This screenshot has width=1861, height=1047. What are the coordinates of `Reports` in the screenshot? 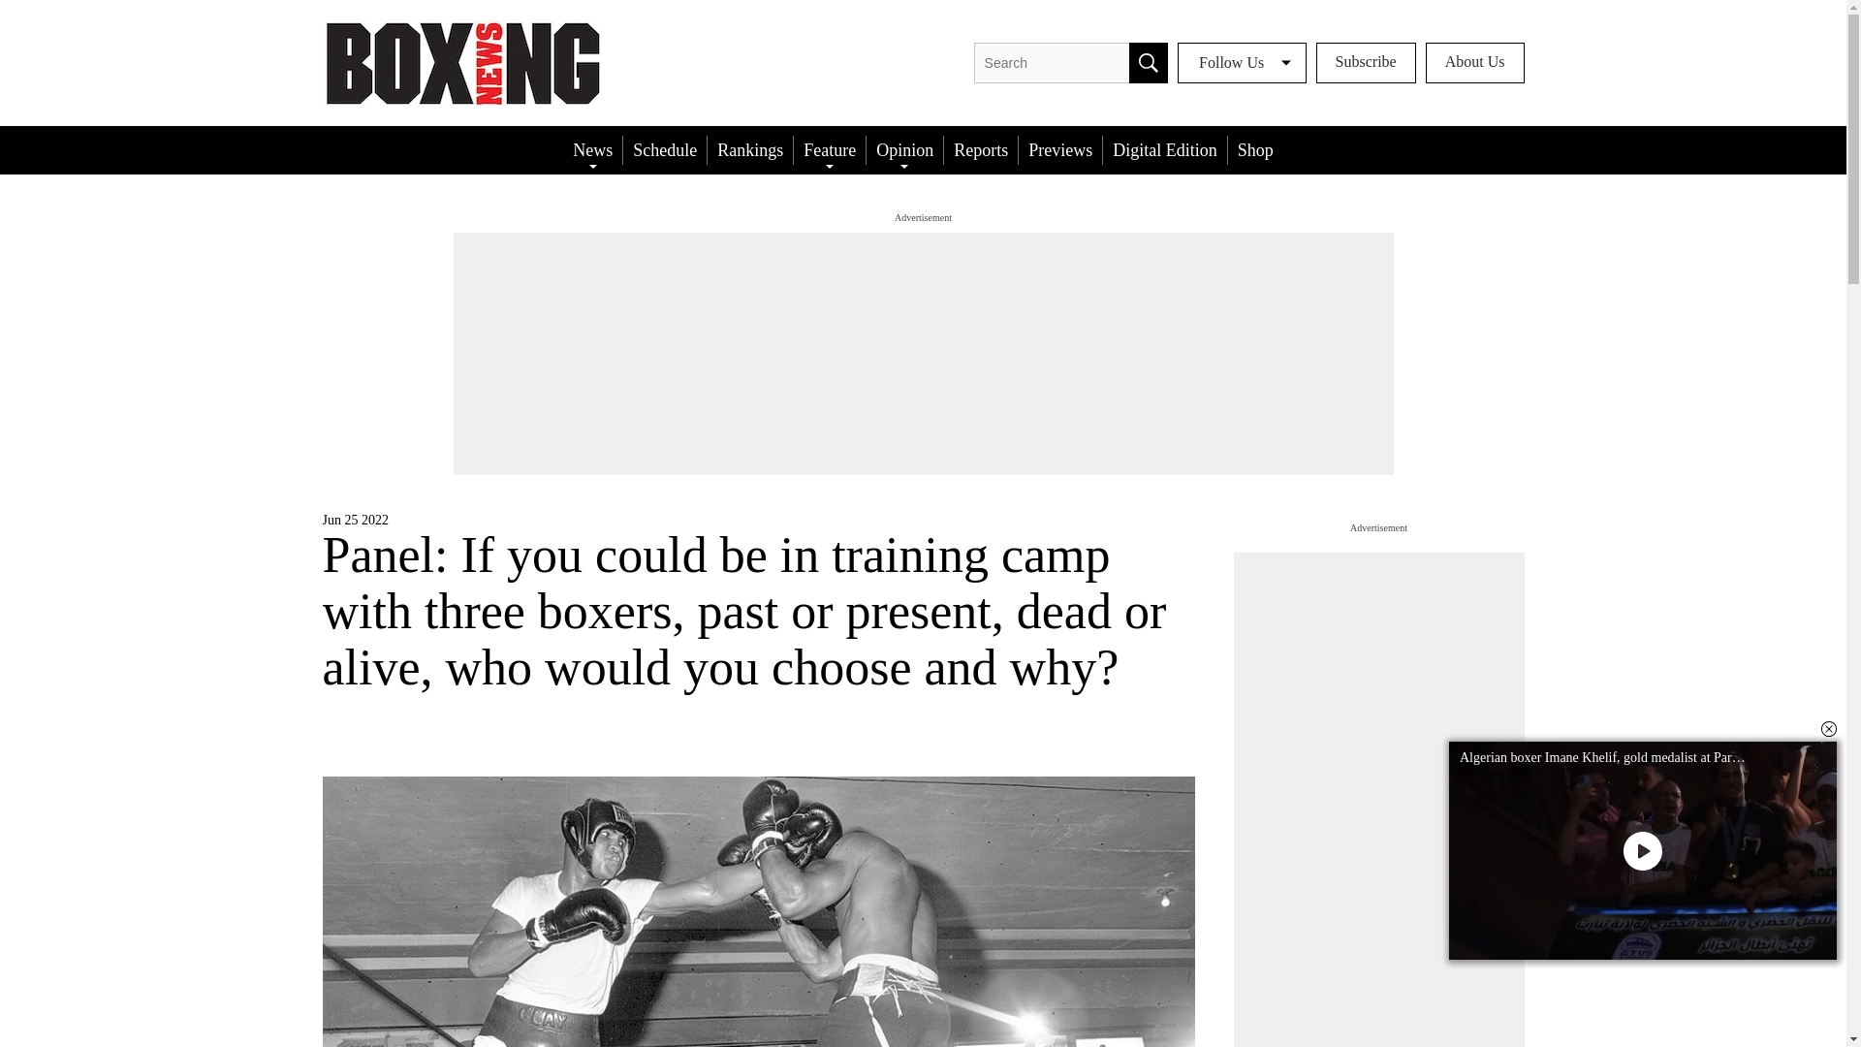 It's located at (981, 149).